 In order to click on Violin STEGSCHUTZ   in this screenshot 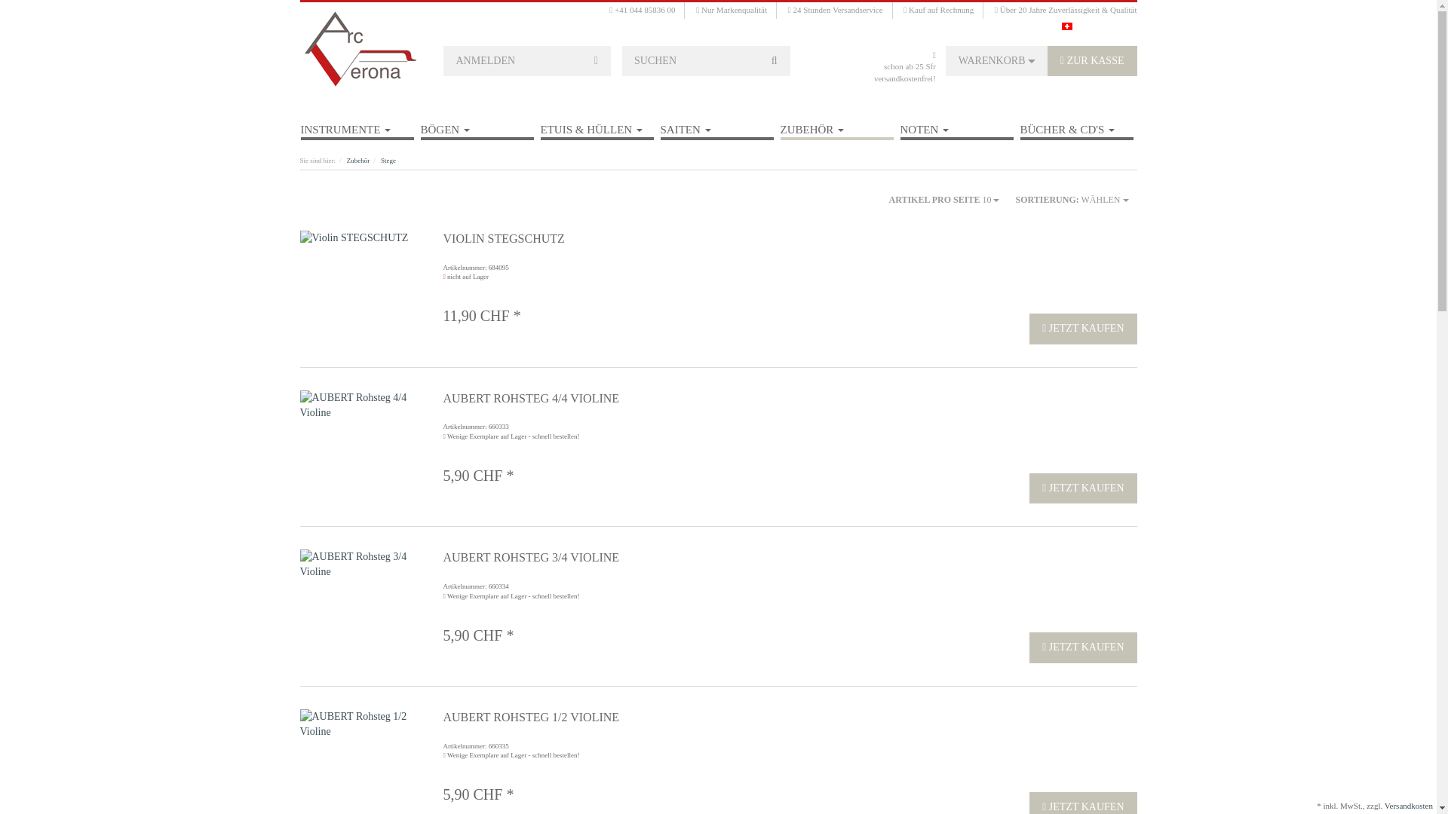, I will do `click(360, 238)`.